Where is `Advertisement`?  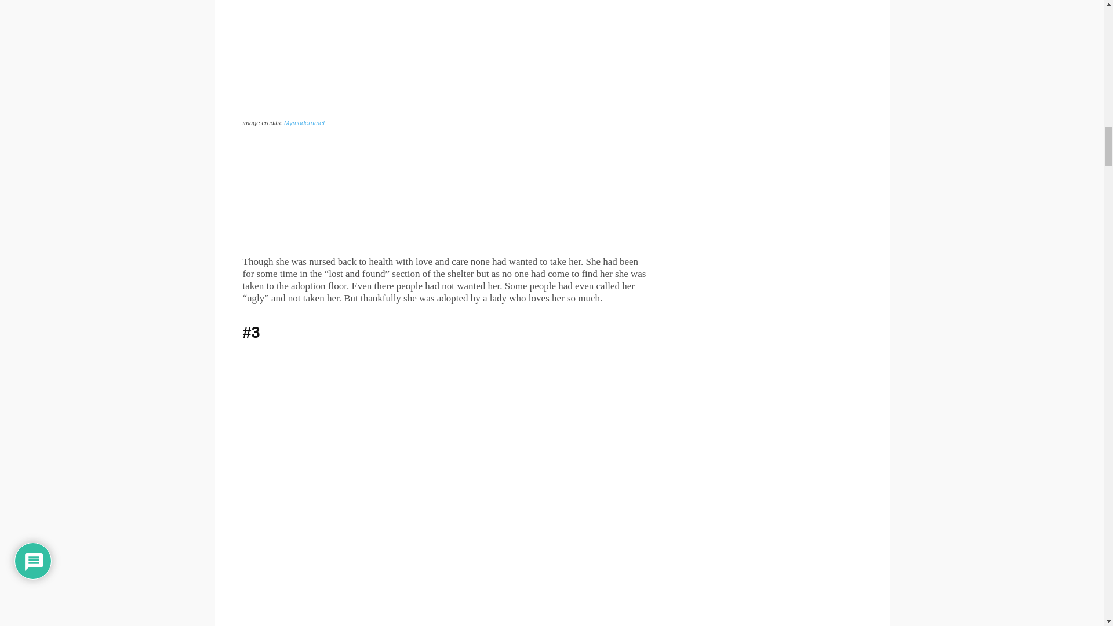 Advertisement is located at coordinates (444, 194).